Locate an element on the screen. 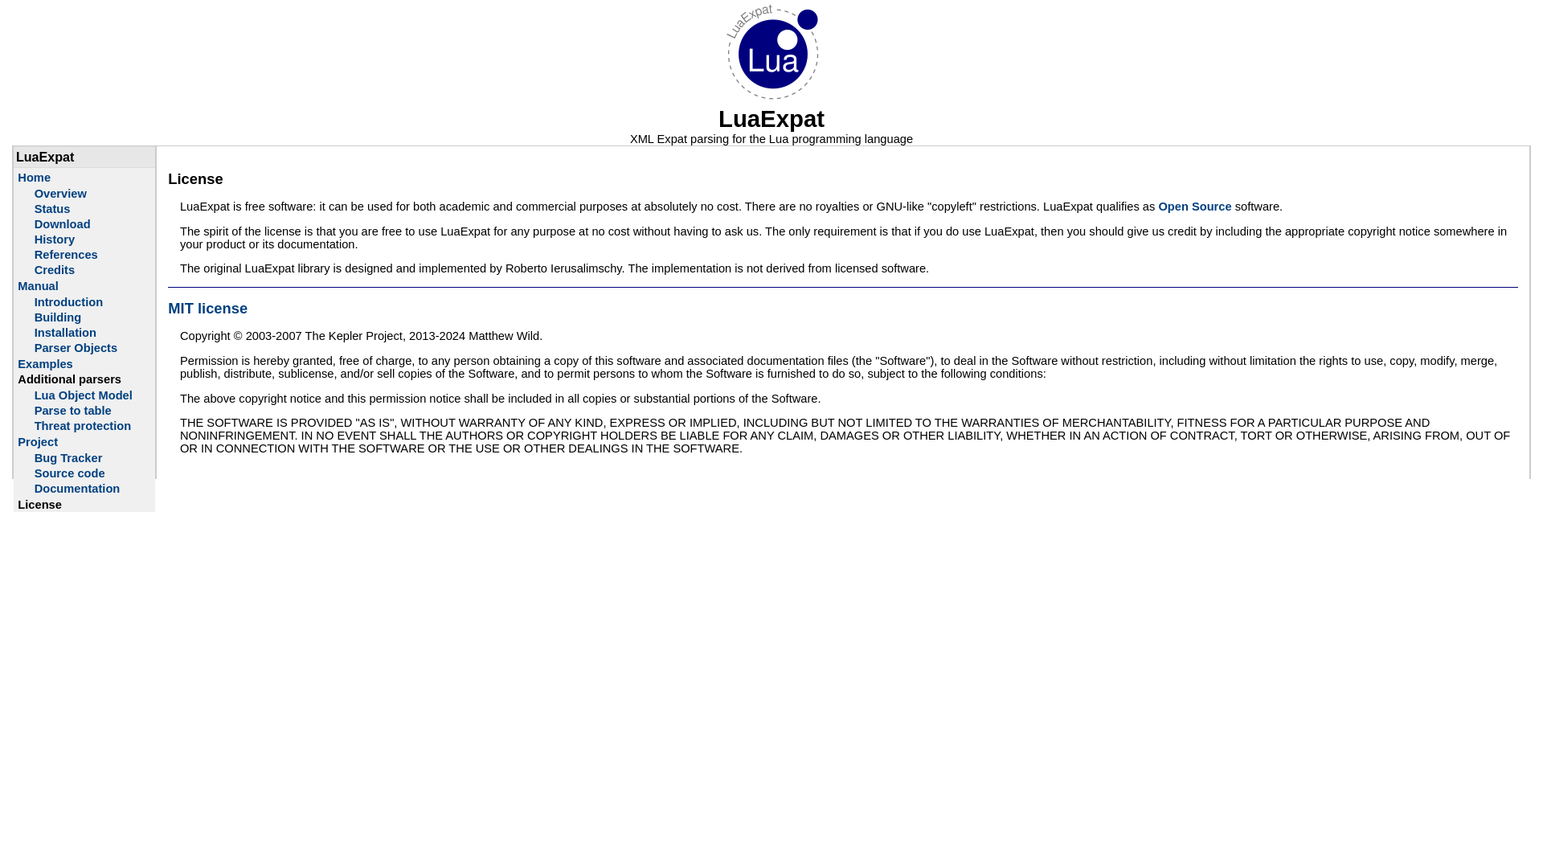  References is located at coordinates (66, 254).